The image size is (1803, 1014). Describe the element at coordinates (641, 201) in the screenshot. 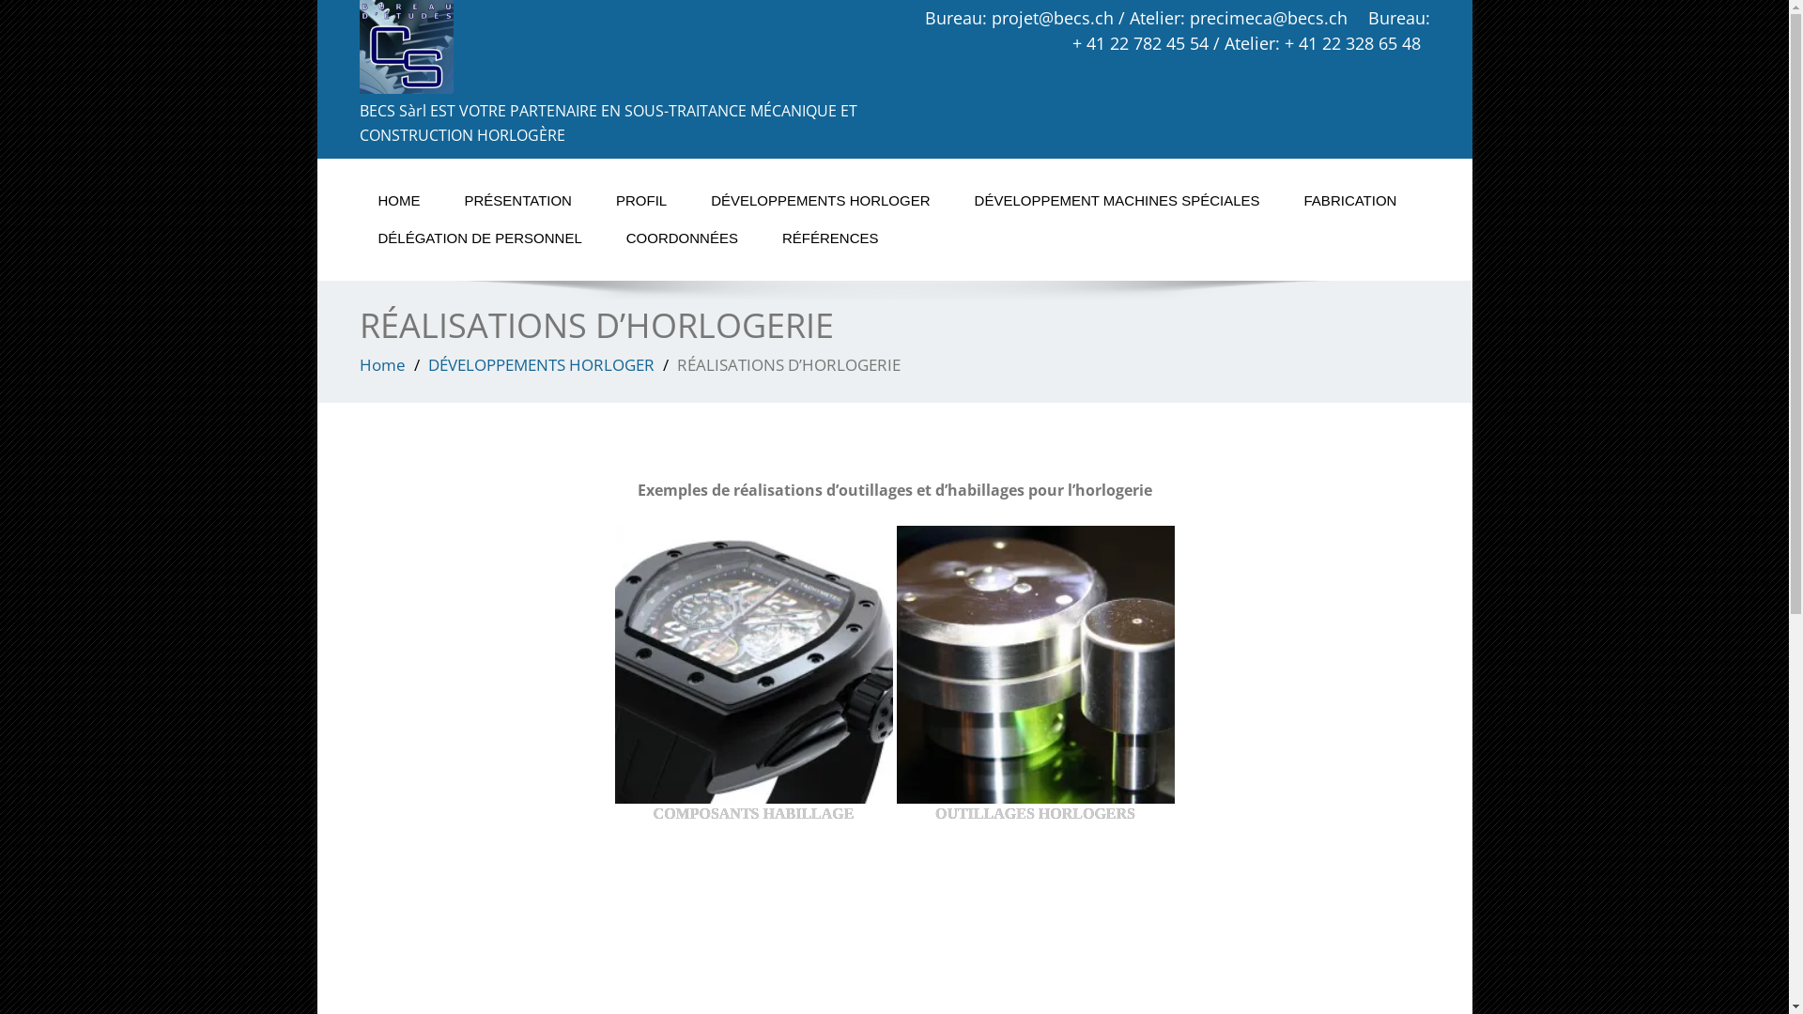

I see `PROFIL` at that location.